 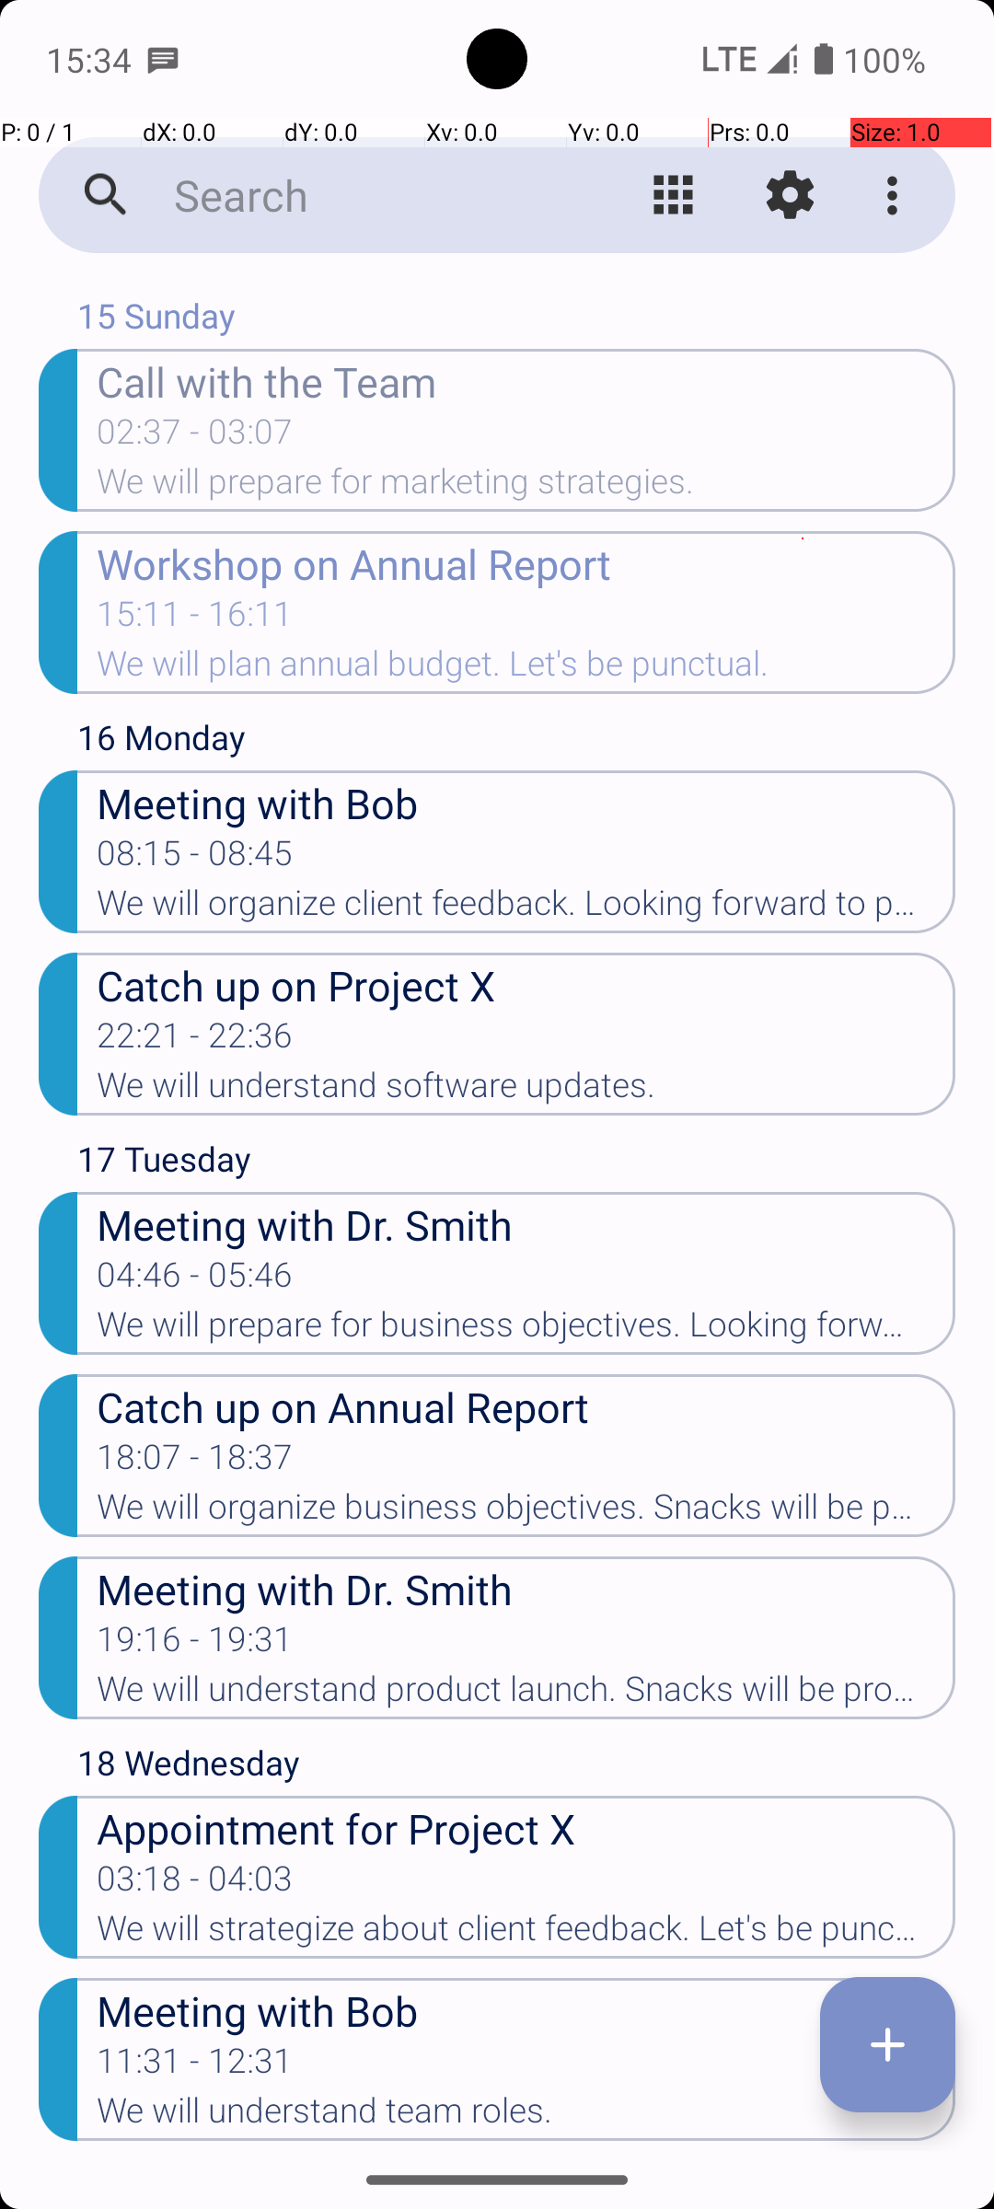 What do you see at coordinates (526, 487) in the screenshot?
I see `We will prepare for marketing strategies.` at bounding box center [526, 487].